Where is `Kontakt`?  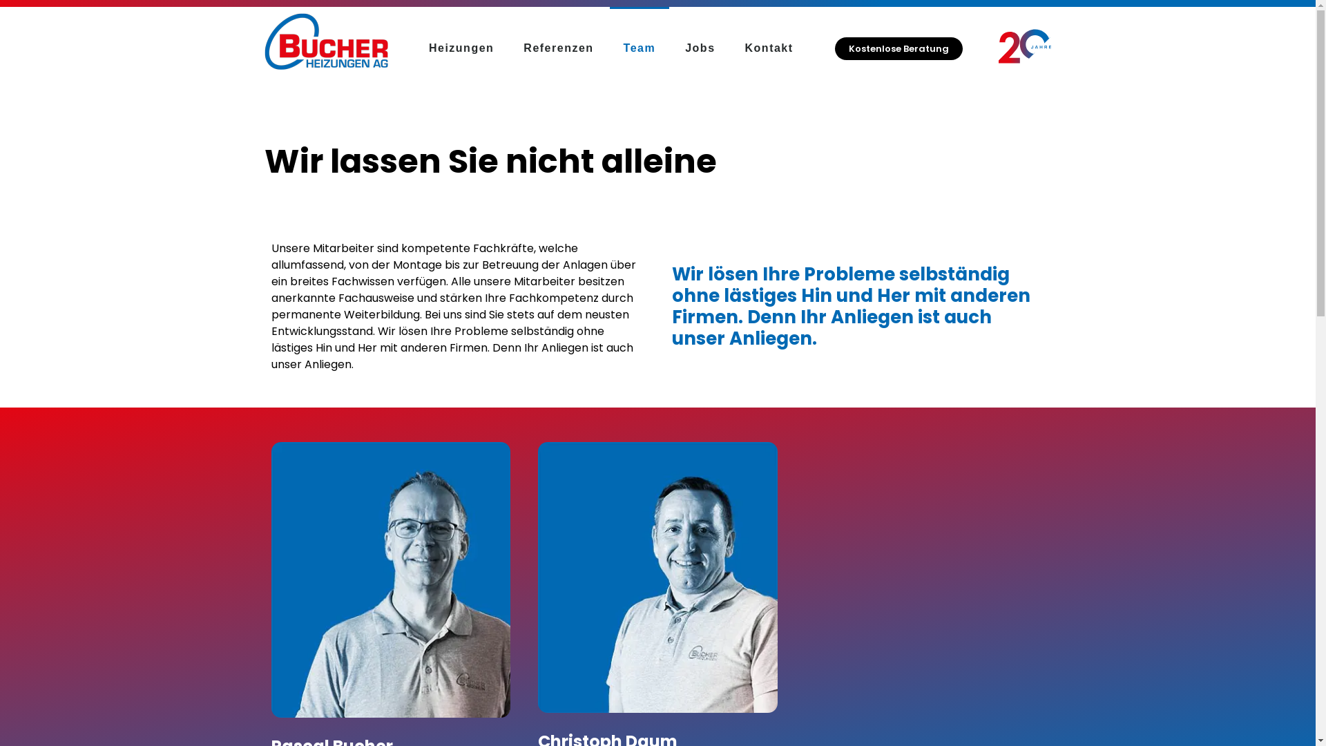 Kontakt is located at coordinates (769, 48).